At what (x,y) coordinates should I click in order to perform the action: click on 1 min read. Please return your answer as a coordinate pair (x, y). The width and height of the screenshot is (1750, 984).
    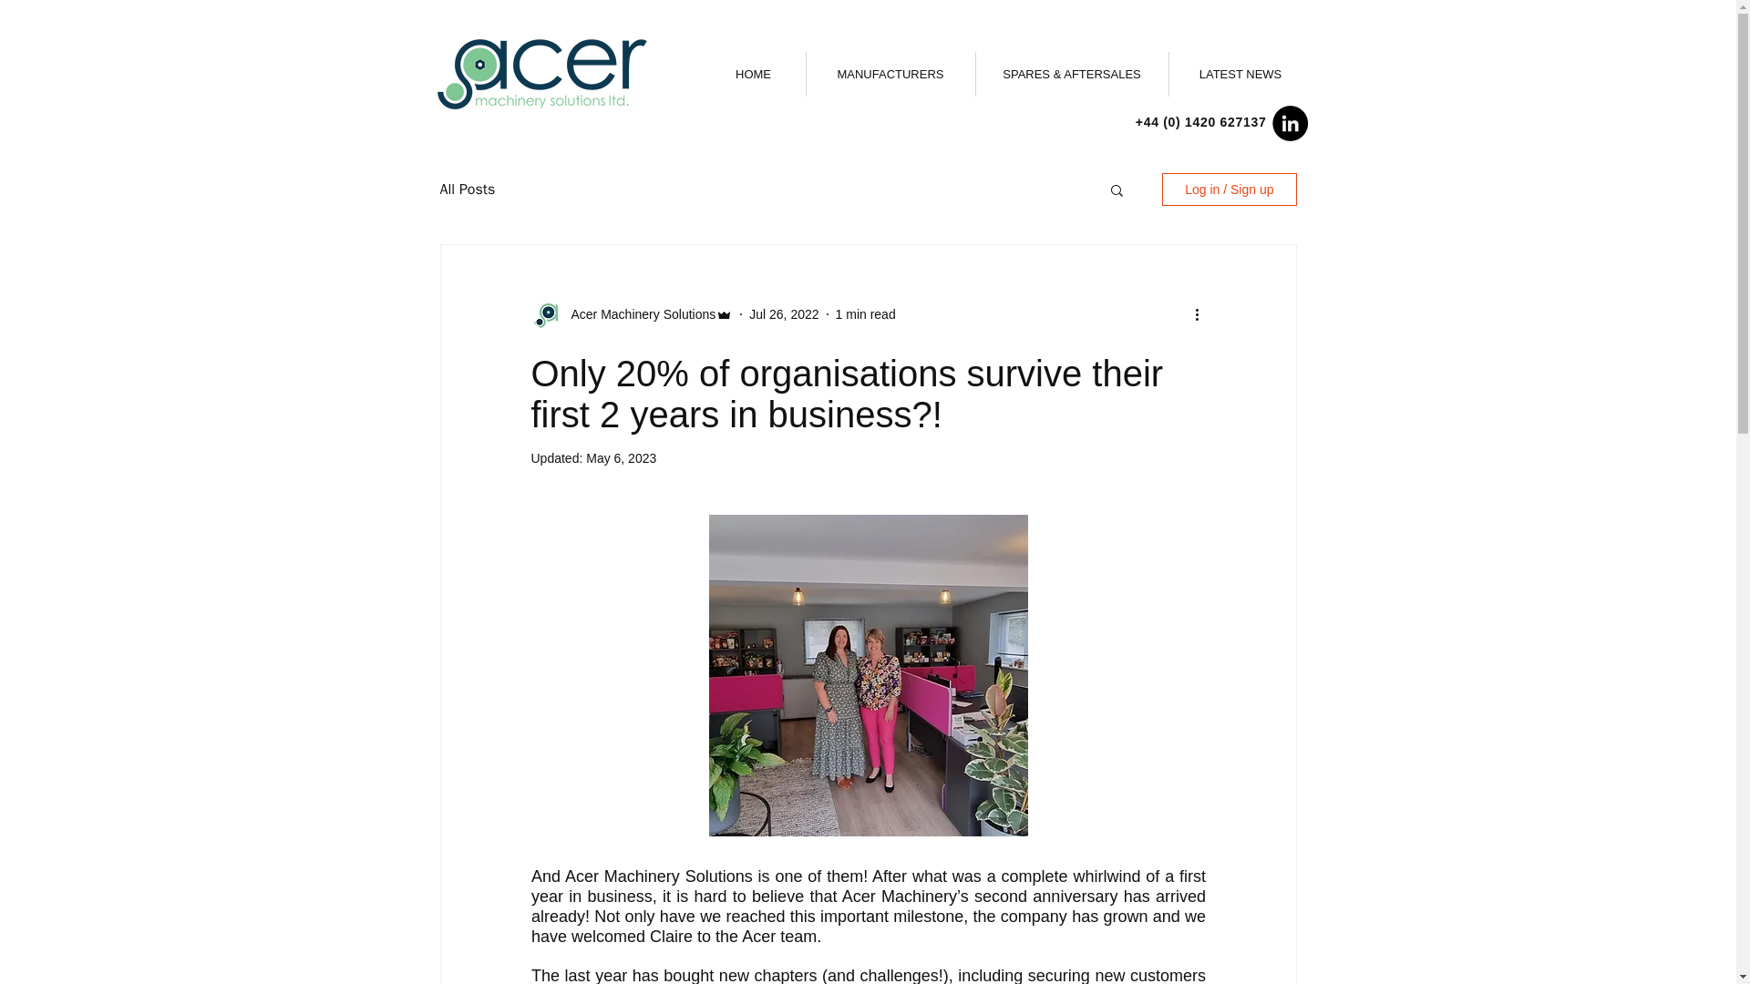
    Looking at the image, I should click on (866, 313).